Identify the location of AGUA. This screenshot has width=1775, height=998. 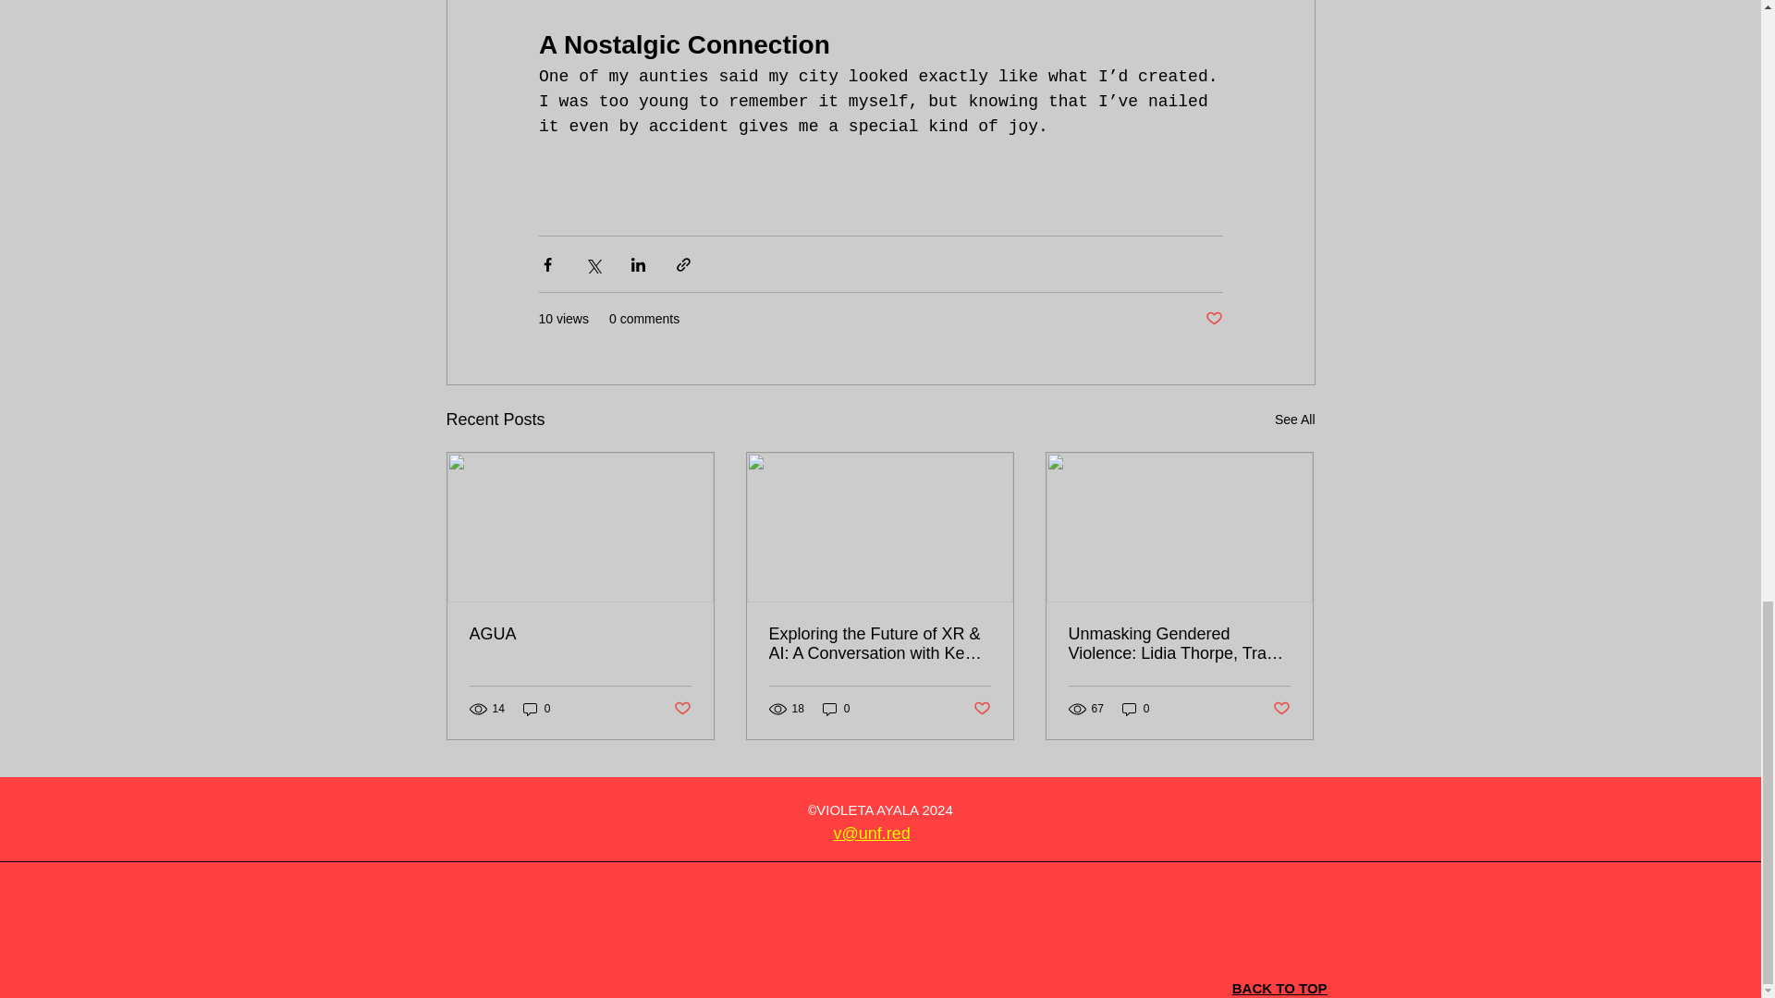
(581, 634).